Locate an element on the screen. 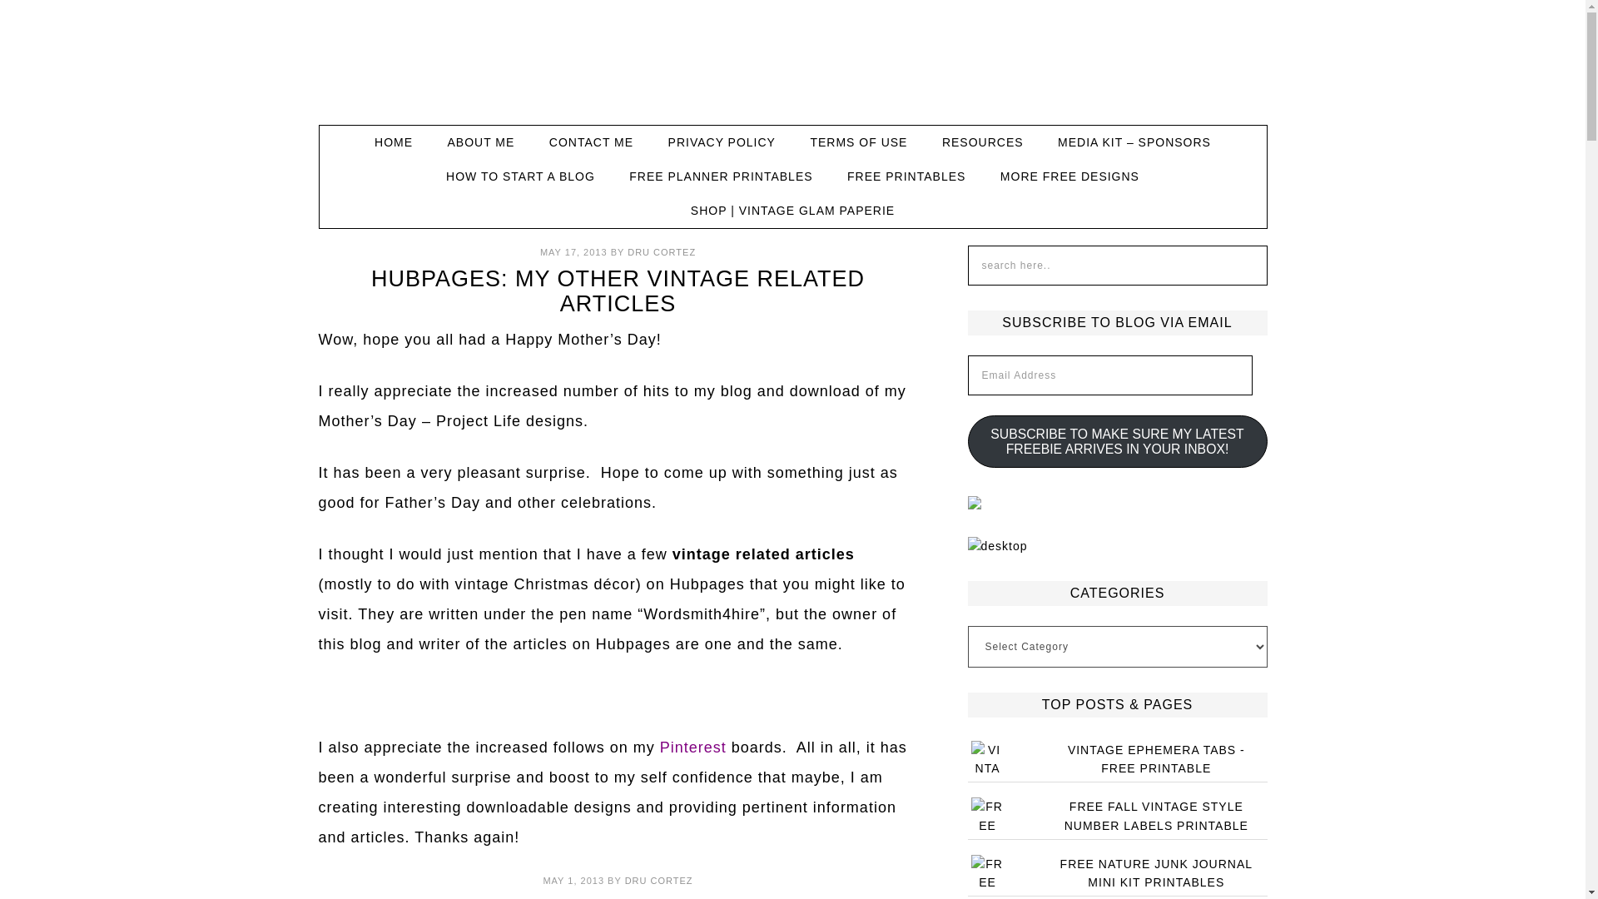 This screenshot has height=899, width=1598. DRU CORTEZ is located at coordinates (661, 251).